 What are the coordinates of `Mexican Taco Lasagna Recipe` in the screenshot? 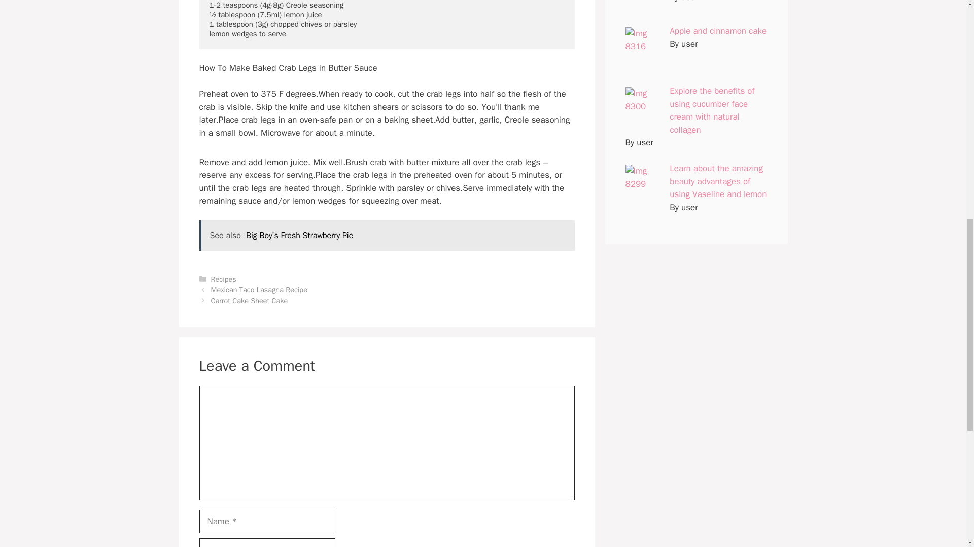 It's located at (259, 290).